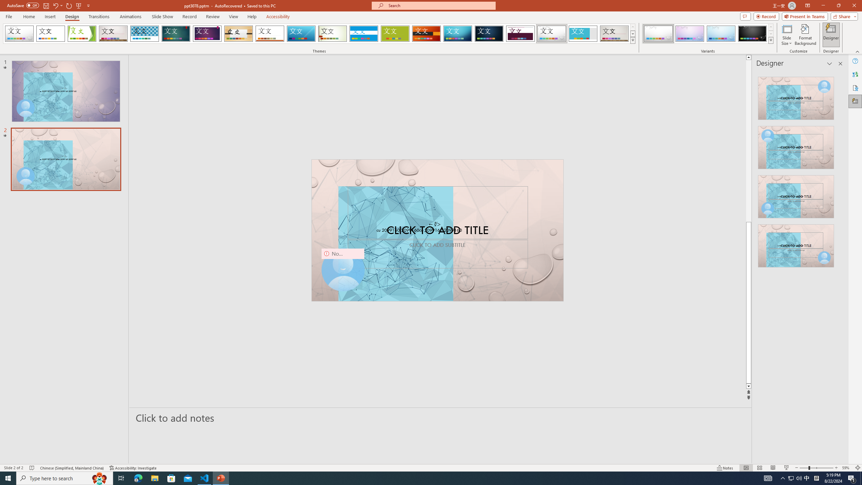  Describe the element at coordinates (427, 34) in the screenshot. I see `Berlin` at that location.